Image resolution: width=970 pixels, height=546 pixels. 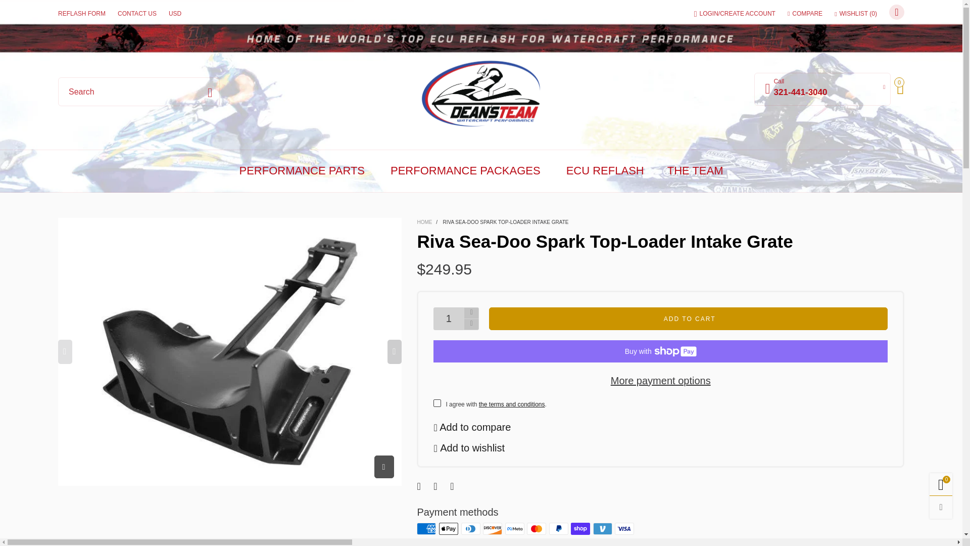 I want to click on CONTACT US, so click(x=137, y=14).